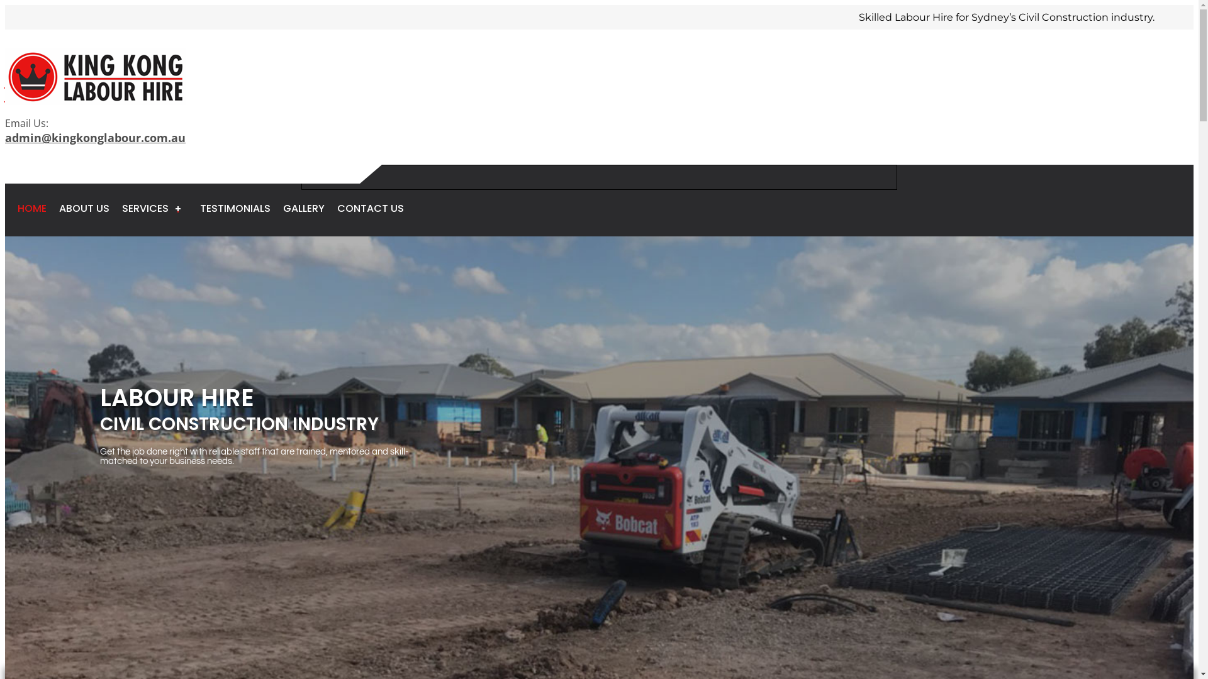 This screenshot has width=1208, height=679. I want to click on Tap To Call, so click(599, 177).